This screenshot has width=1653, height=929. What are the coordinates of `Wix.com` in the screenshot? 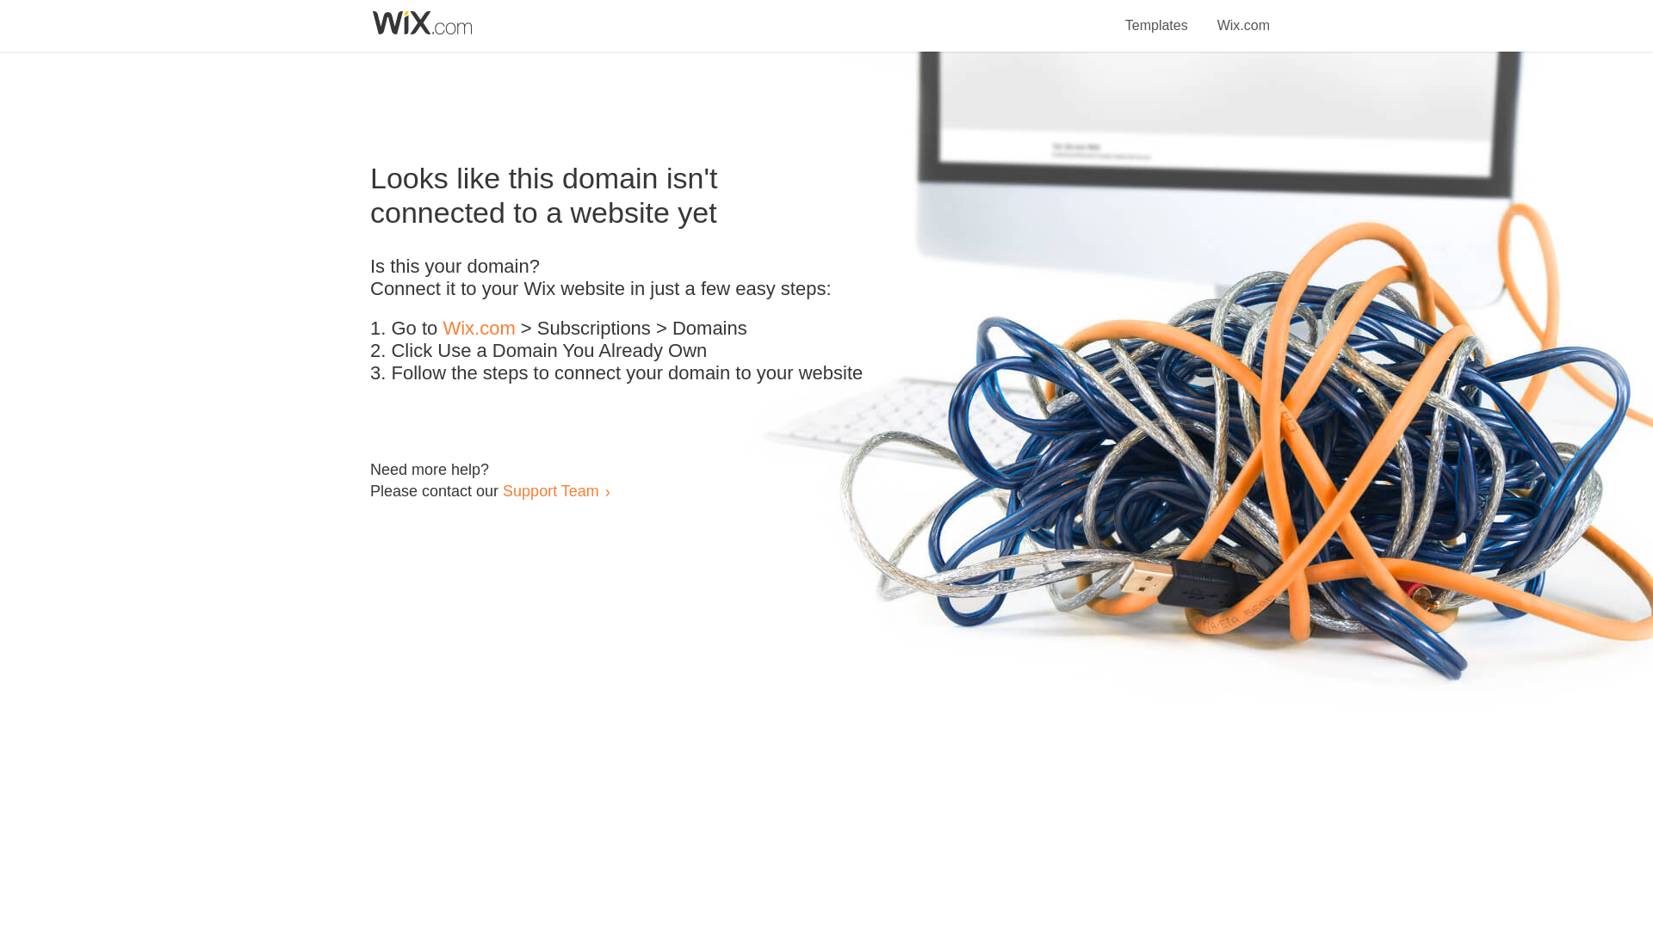 It's located at (479, 329).